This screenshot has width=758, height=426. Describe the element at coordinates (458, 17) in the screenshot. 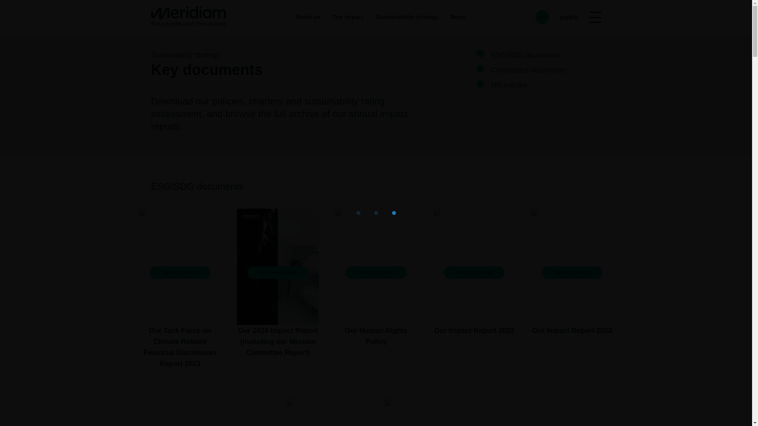

I see `News` at that location.